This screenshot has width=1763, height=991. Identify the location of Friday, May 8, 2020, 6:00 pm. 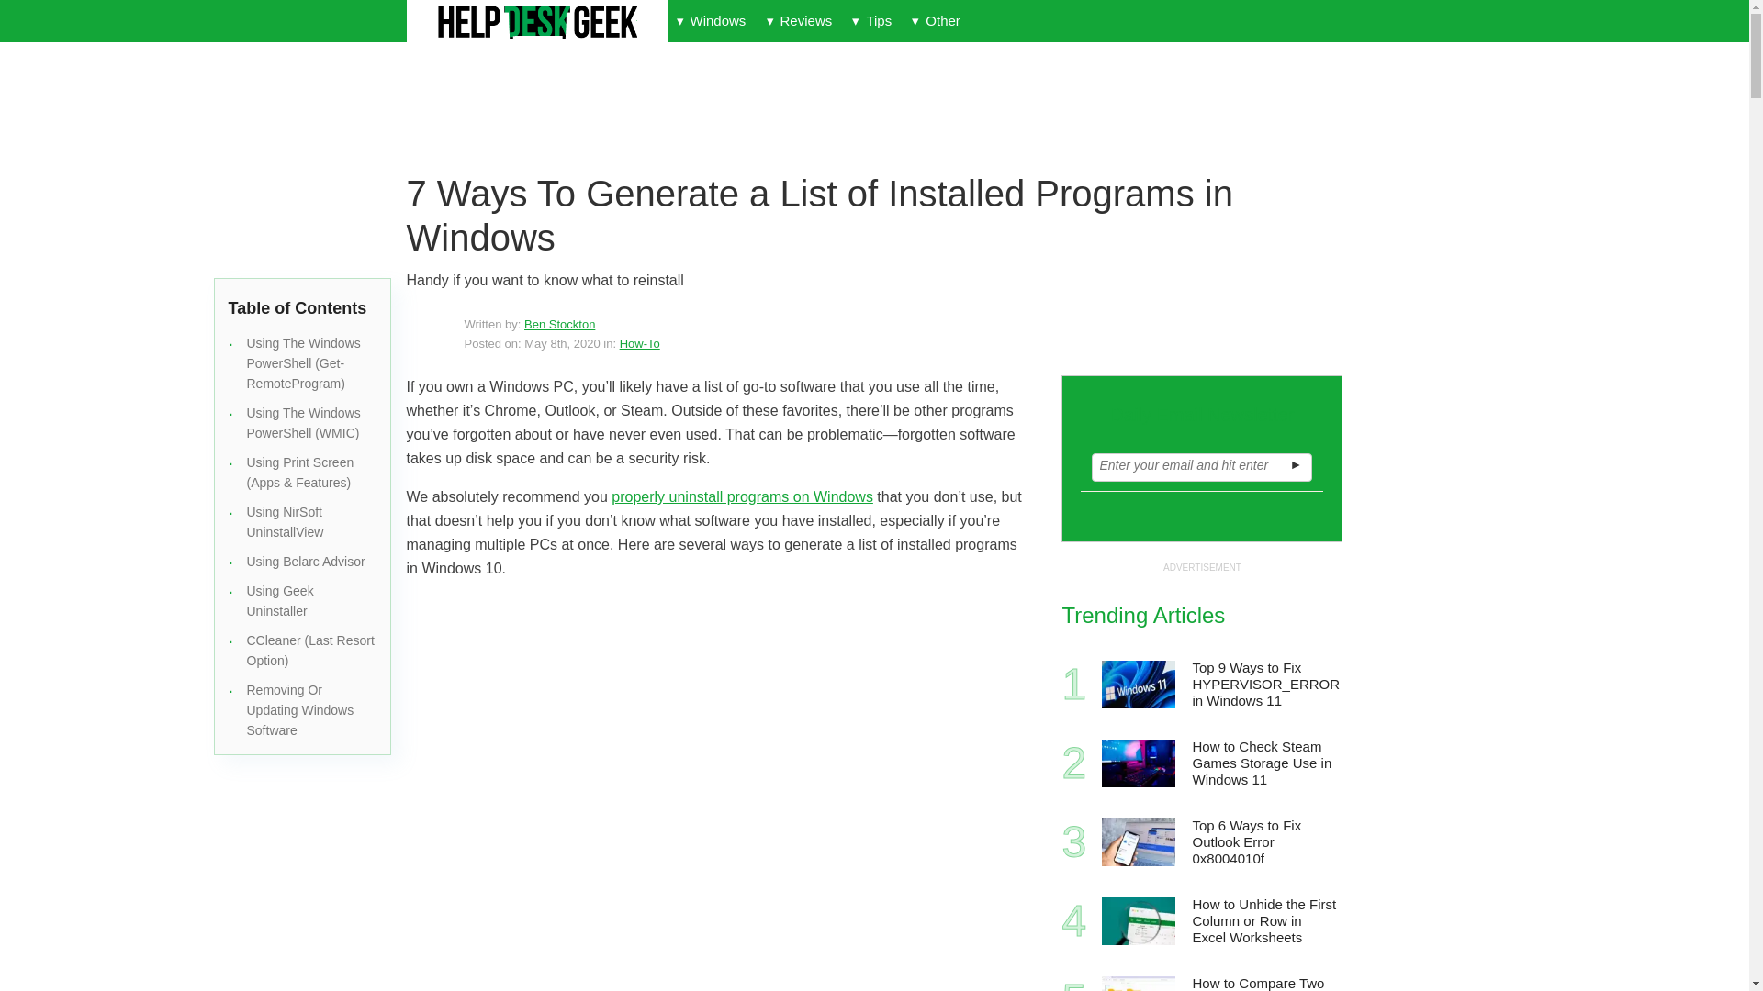
(561, 343).